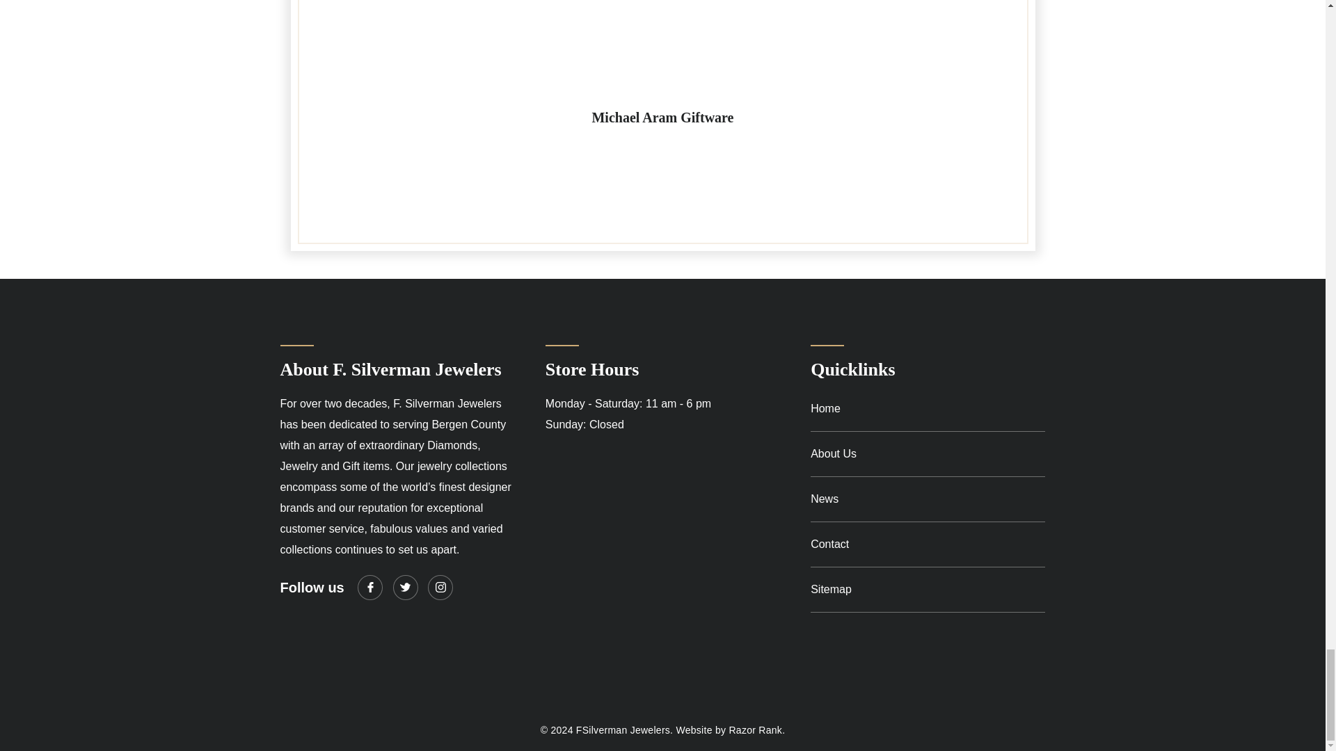 The height and width of the screenshot is (751, 1336). What do you see at coordinates (405, 587) in the screenshot?
I see `Twitter` at bounding box center [405, 587].